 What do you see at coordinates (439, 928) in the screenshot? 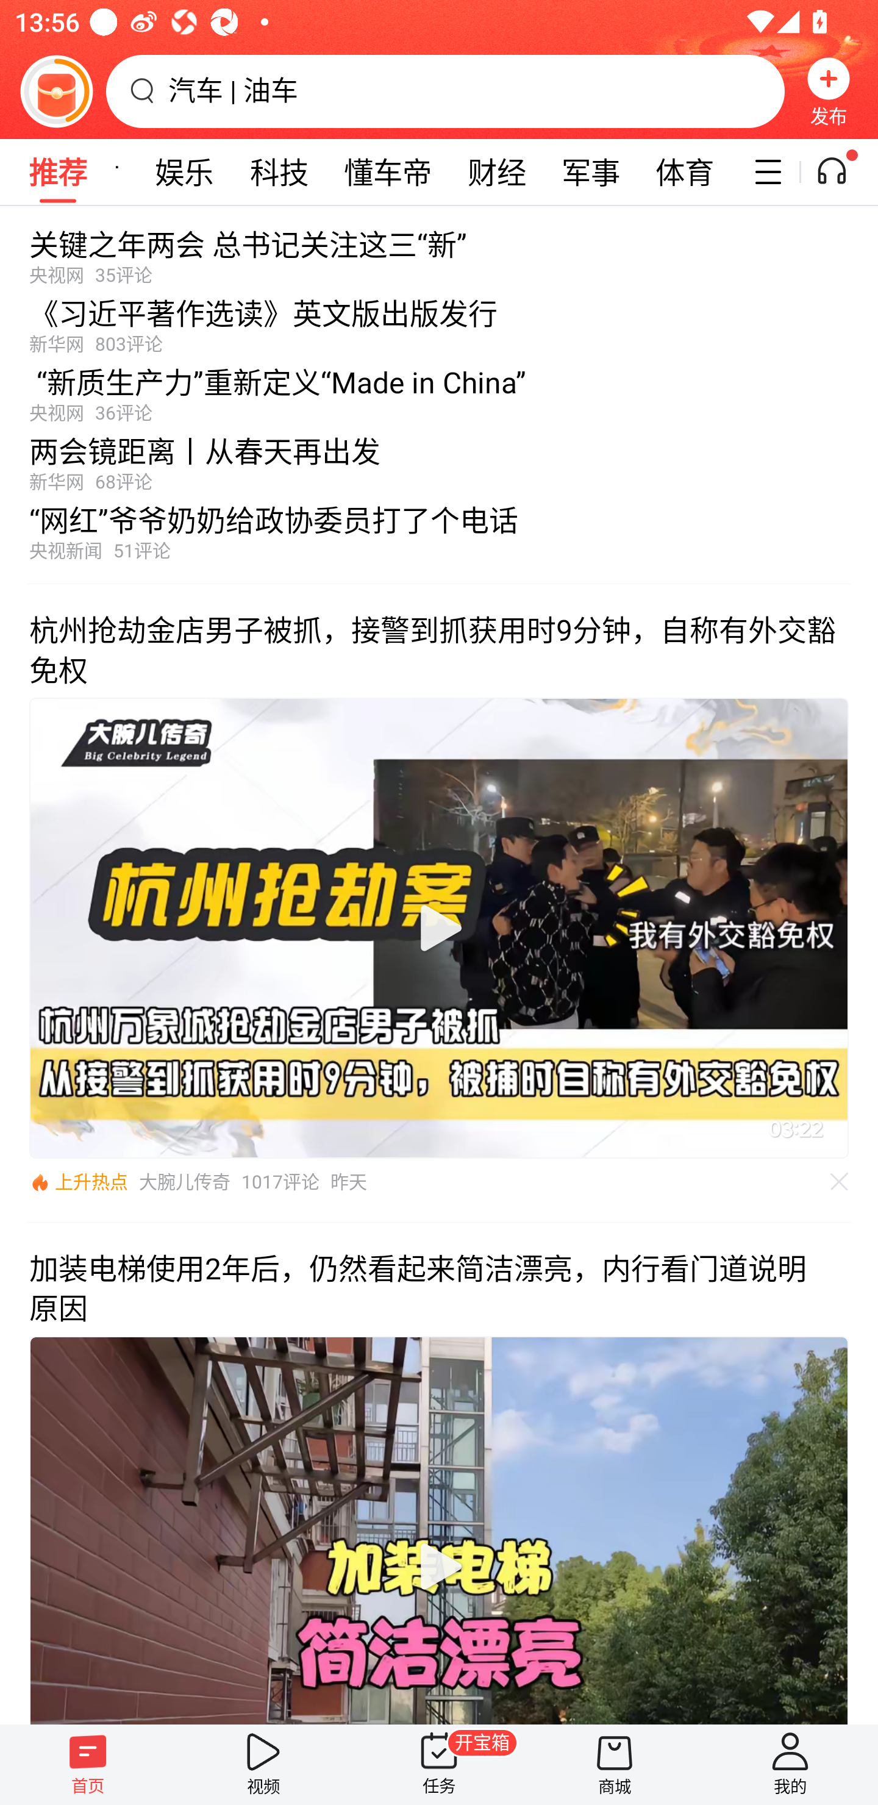
I see `播放视频 视频播放器，双击屏幕打开播放控制` at bounding box center [439, 928].